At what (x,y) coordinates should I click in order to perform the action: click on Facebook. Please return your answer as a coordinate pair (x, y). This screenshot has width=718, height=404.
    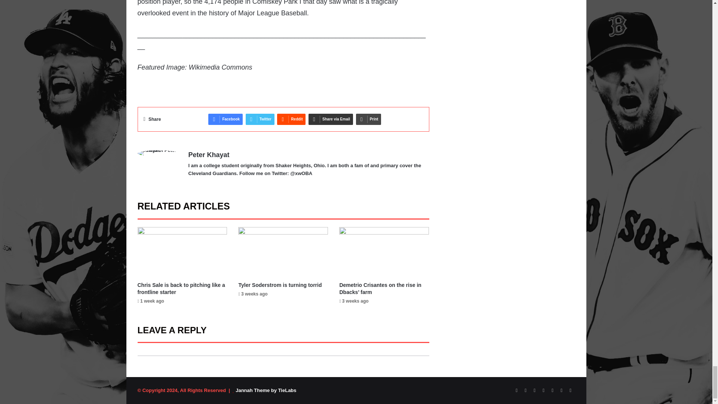
    Looking at the image, I should click on (225, 119).